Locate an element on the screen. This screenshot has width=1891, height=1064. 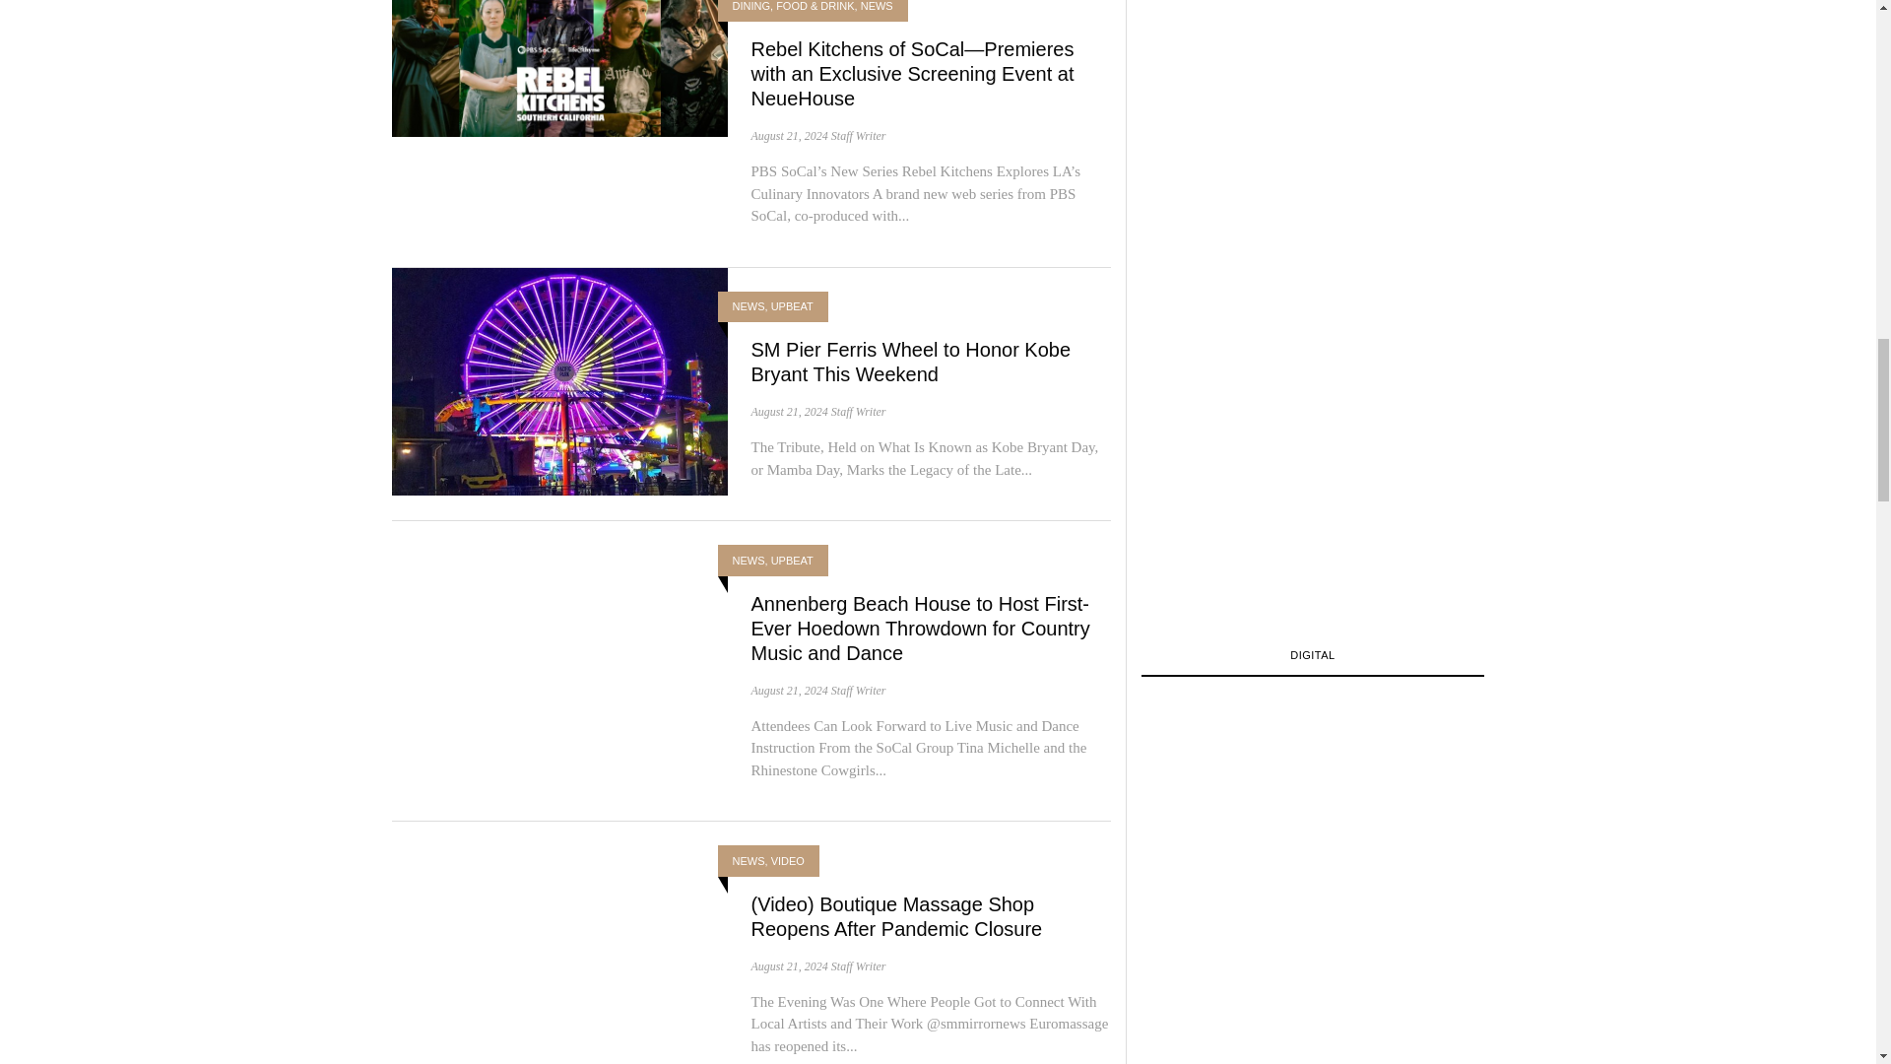
Posts by Staff Writer is located at coordinates (859, 135).